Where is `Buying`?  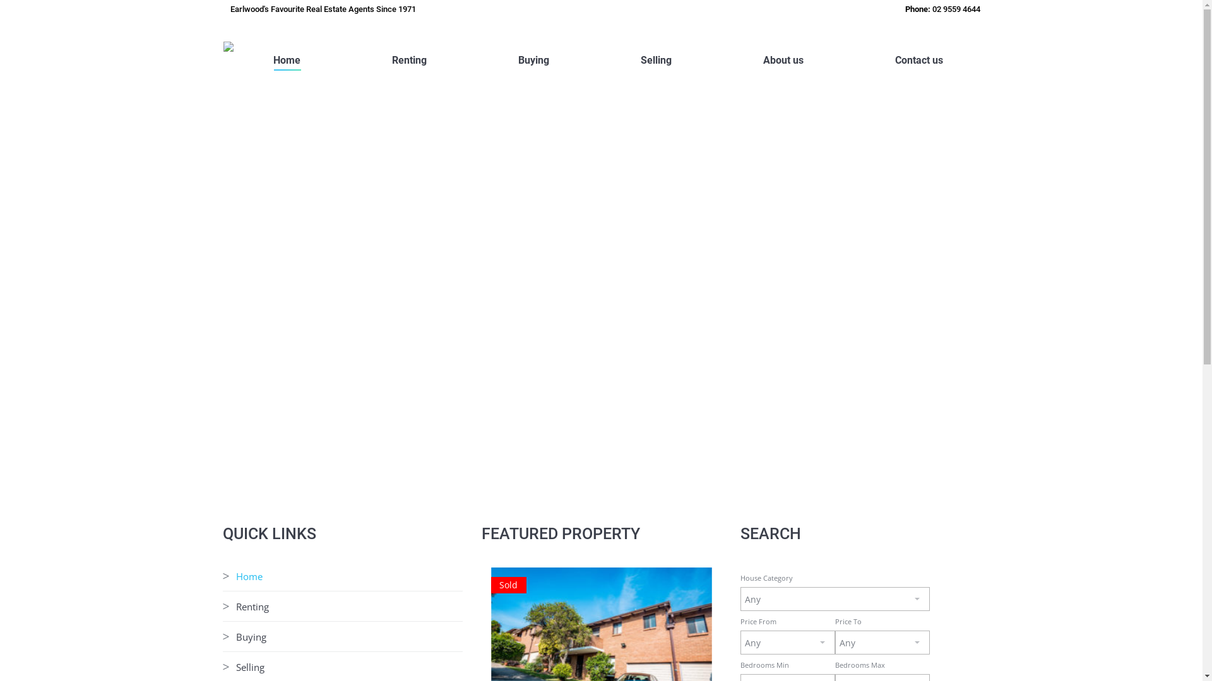 Buying is located at coordinates (533, 58).